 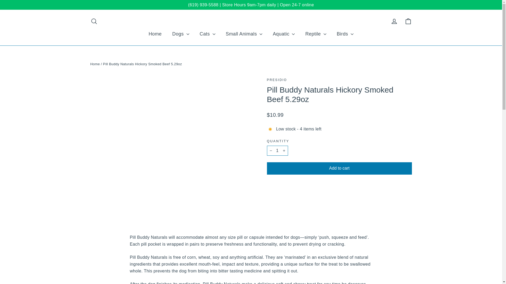 I want to click on Page 3, so click(x=251, y=282).